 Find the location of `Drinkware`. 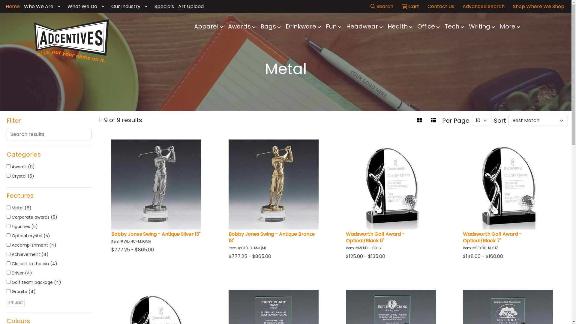

Drinkware is located at coordinates (303, 27).